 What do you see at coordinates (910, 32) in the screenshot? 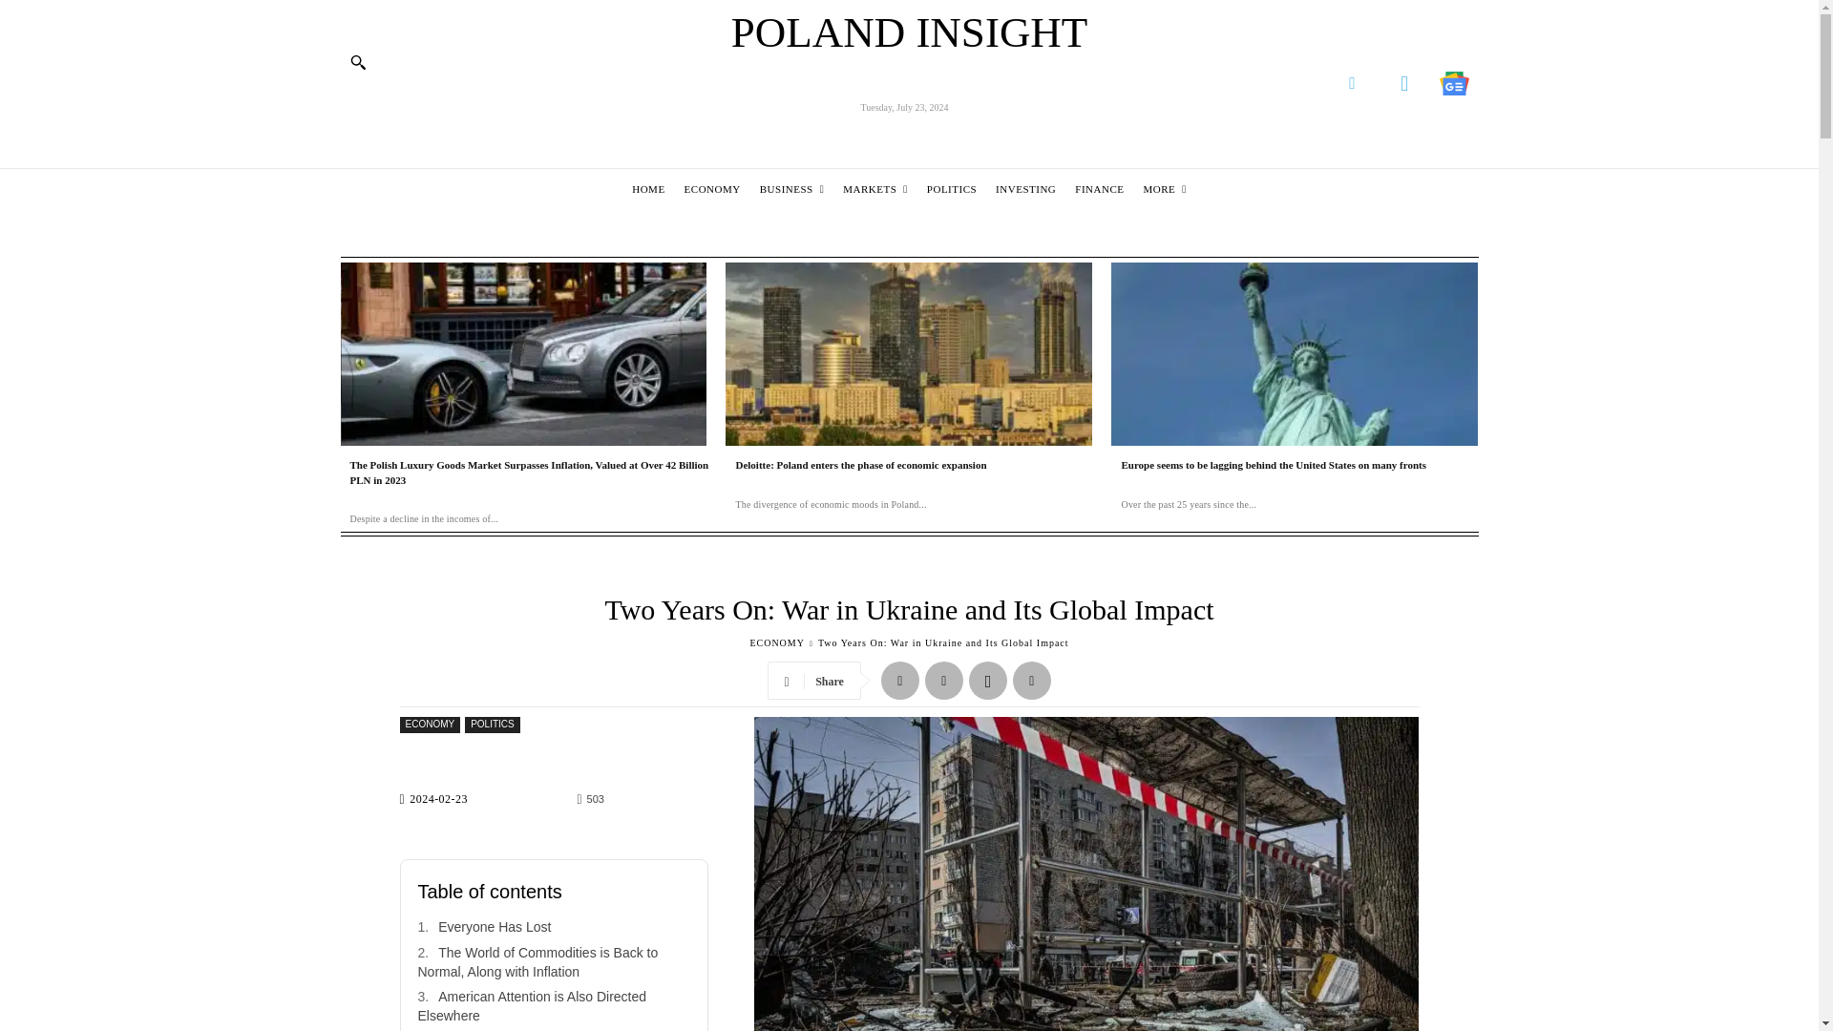
I see `POLAND INSIGHT` at bounding box center [910, 32].